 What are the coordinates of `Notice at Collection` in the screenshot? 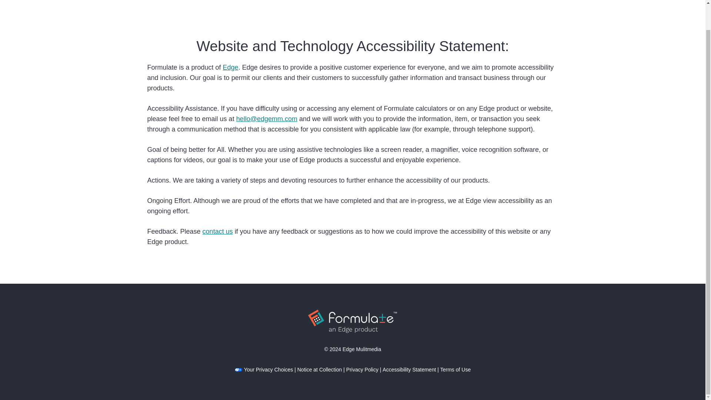 It's located at (319, 370).